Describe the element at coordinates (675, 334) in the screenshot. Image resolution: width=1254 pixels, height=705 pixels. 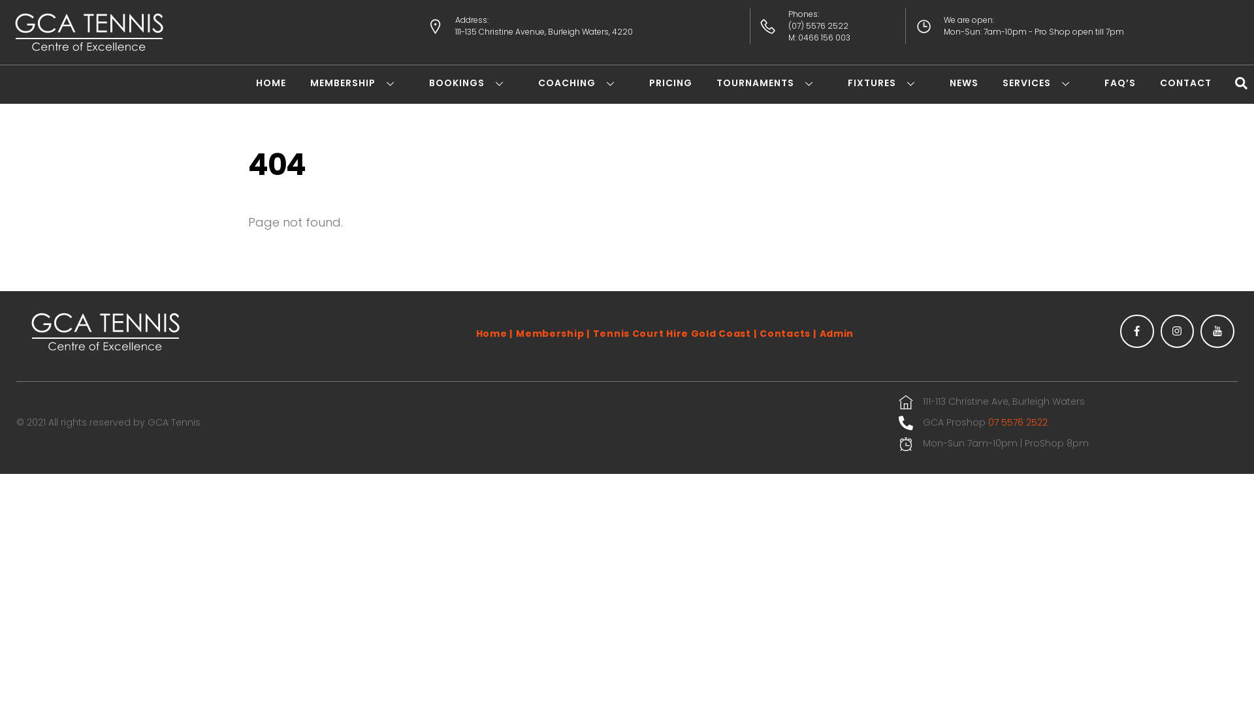
I see `Tennis Court Hire Gold Coast |` at that location.